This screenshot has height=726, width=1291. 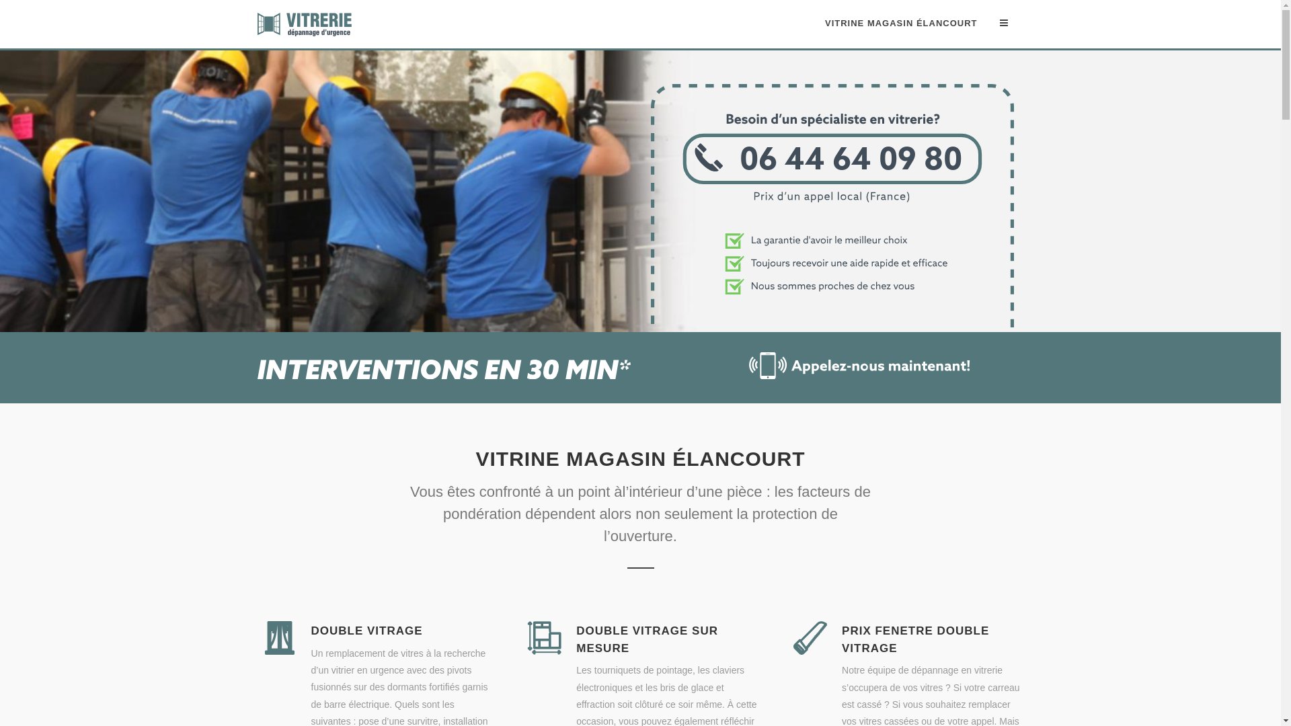 I want to click on PRIX FENETRE DOUBLE VITRAGE, so click(x=916, y=640).